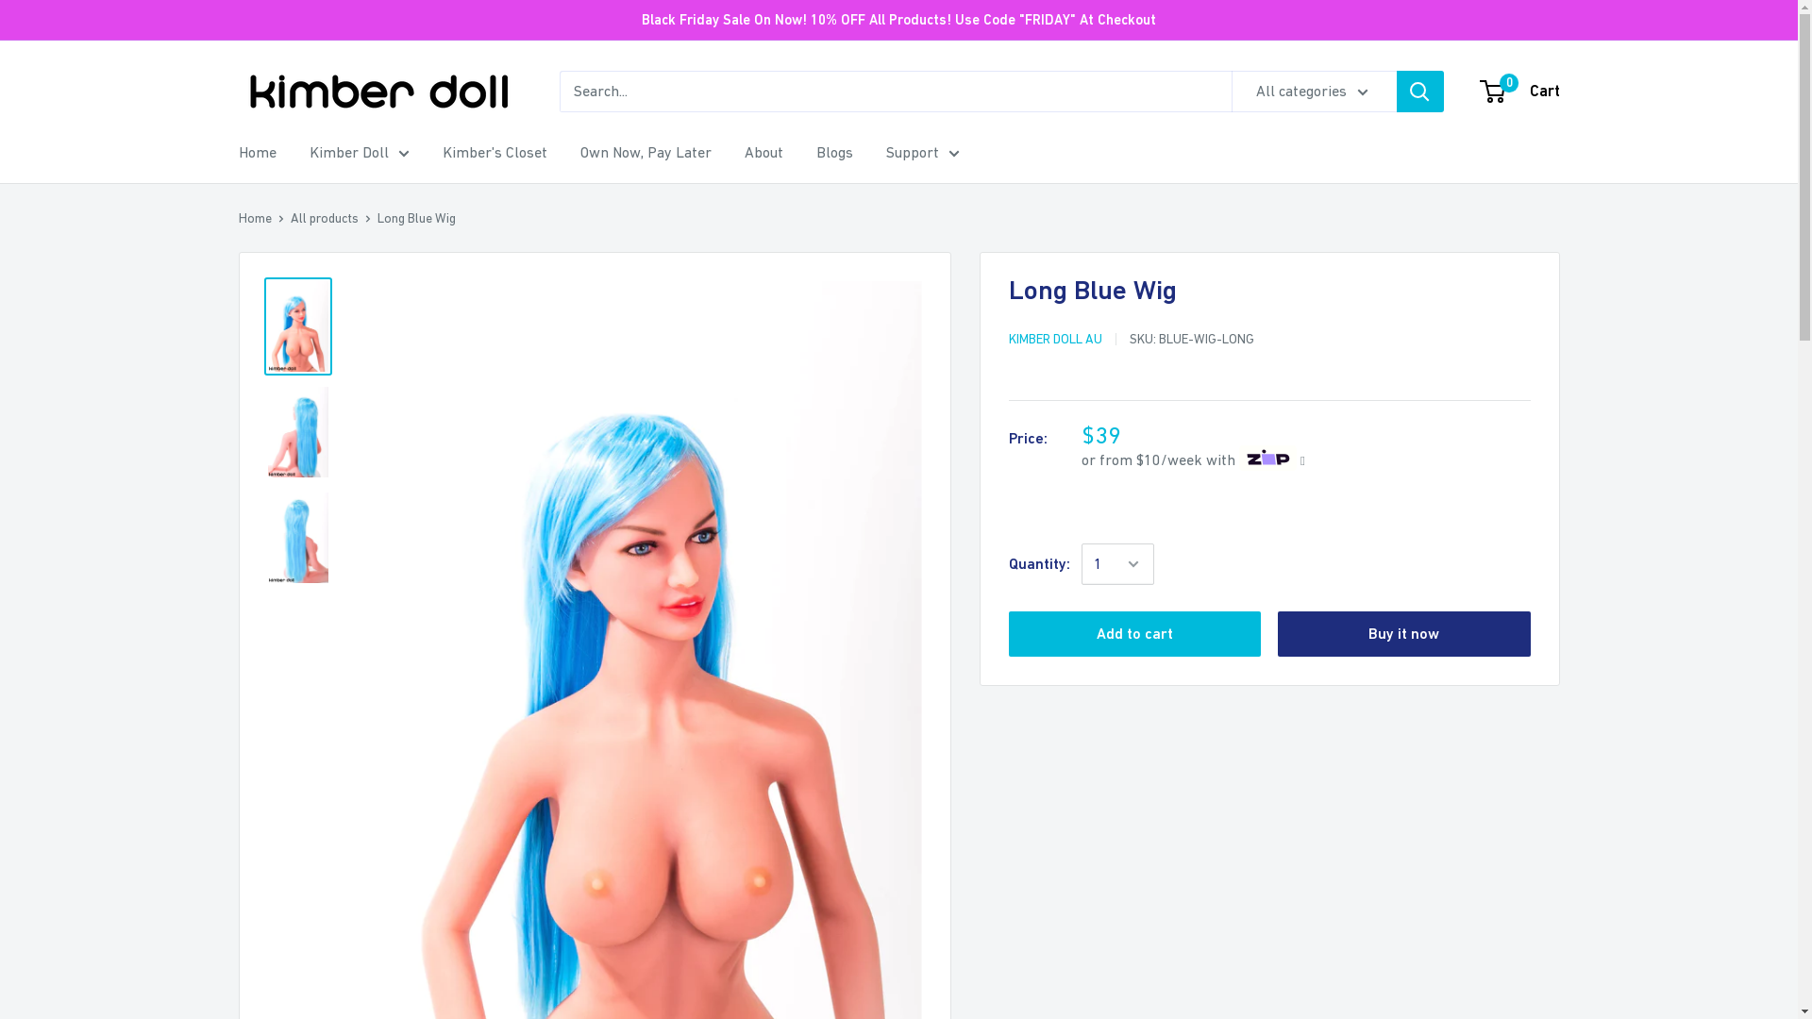 The width and height of the screenshot is (1812, 1019). Describe the element at coordinates (1521, 92) in the screenshot. I see `0
Cart` at that location.